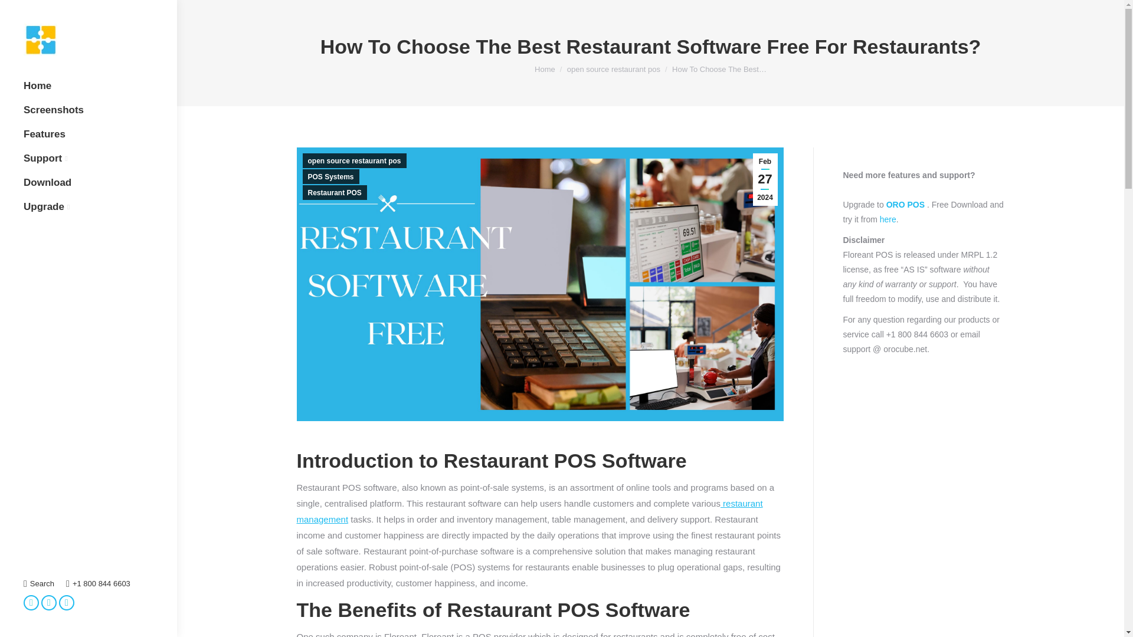 The width and height of the screenshot is (1133, 637). I want to click on Go!, so click(19, 12).